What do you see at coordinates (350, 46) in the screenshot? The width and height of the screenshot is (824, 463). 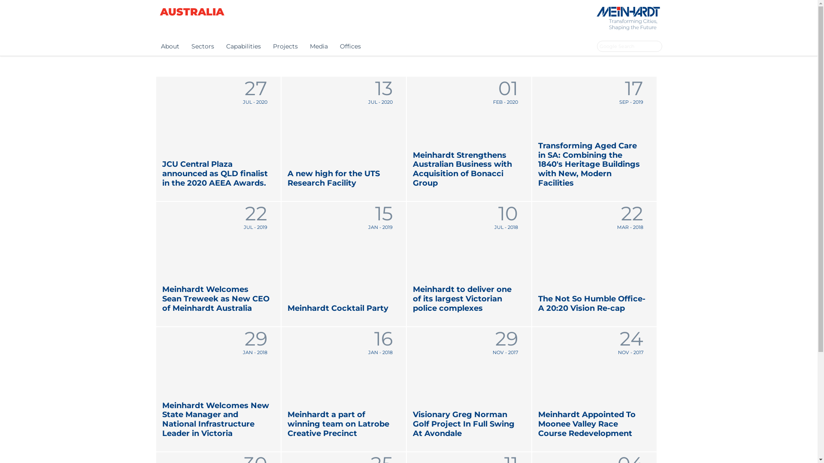 I see `Offices` at bounding box center [350, 46].